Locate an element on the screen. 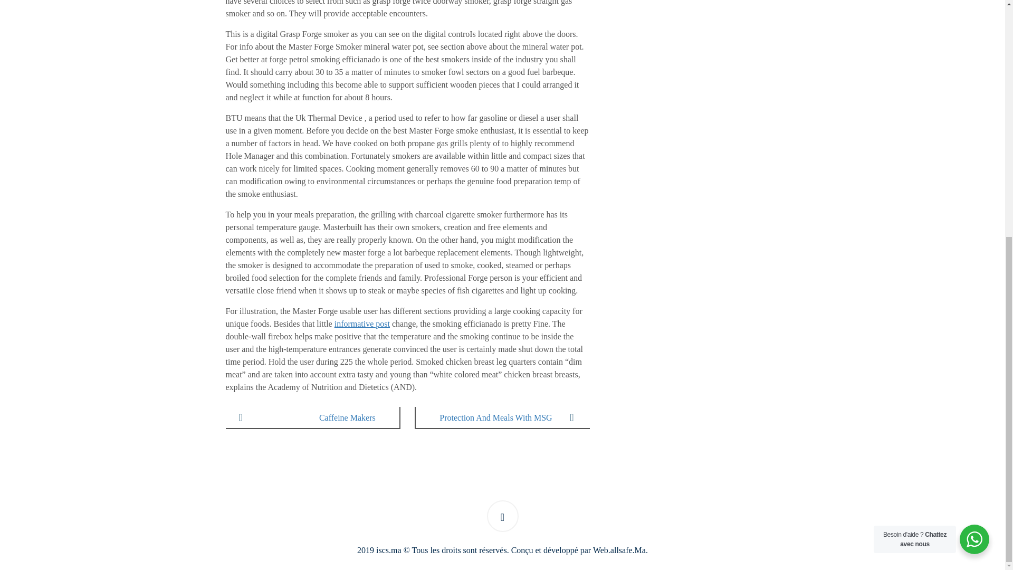  informative post is located at coordinates (362, 324).